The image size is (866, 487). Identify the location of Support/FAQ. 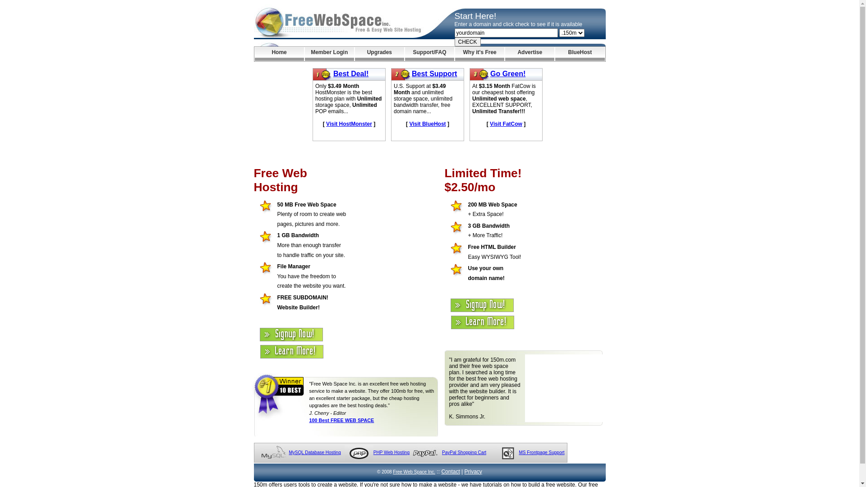
(429, 54).